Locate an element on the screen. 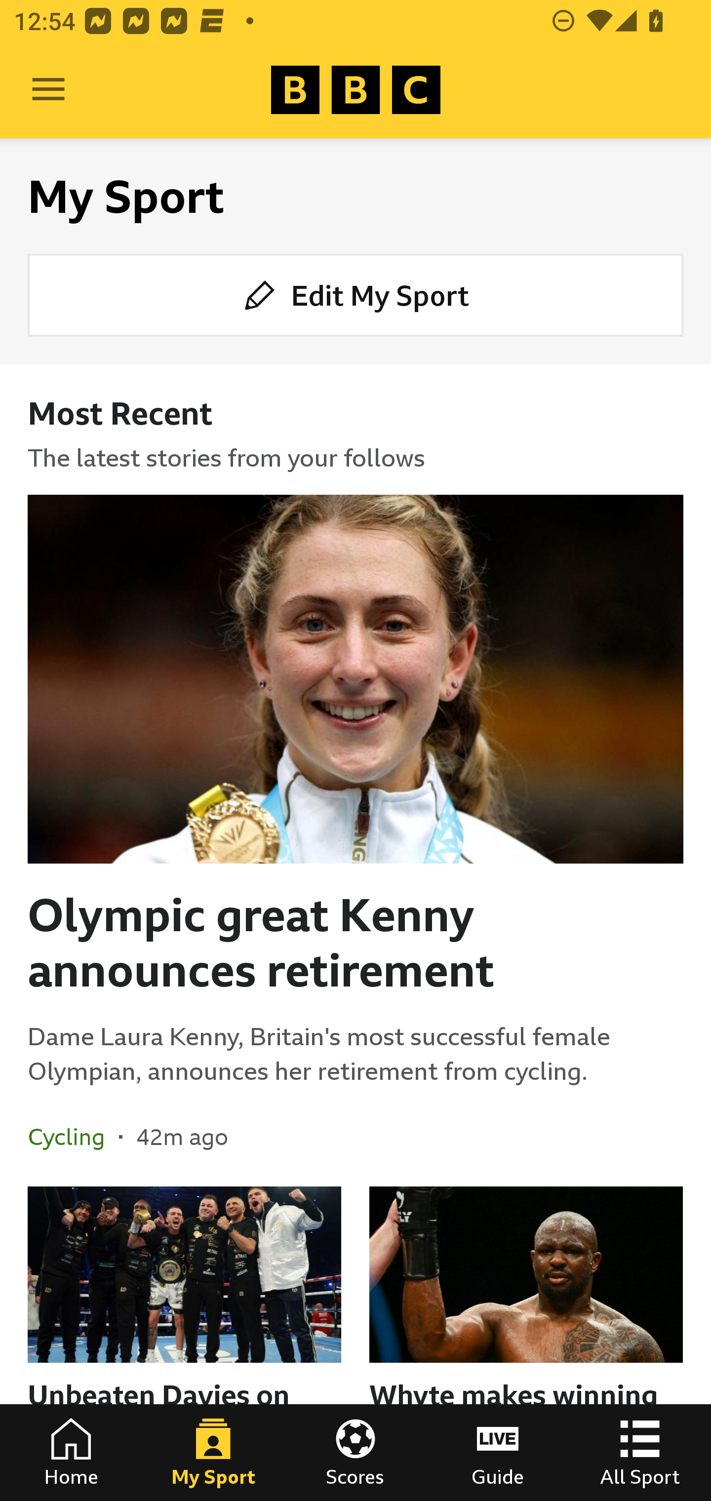 The height and width of the screenshot is (1501, 711). Guide is located at coordinates (498, 1453).